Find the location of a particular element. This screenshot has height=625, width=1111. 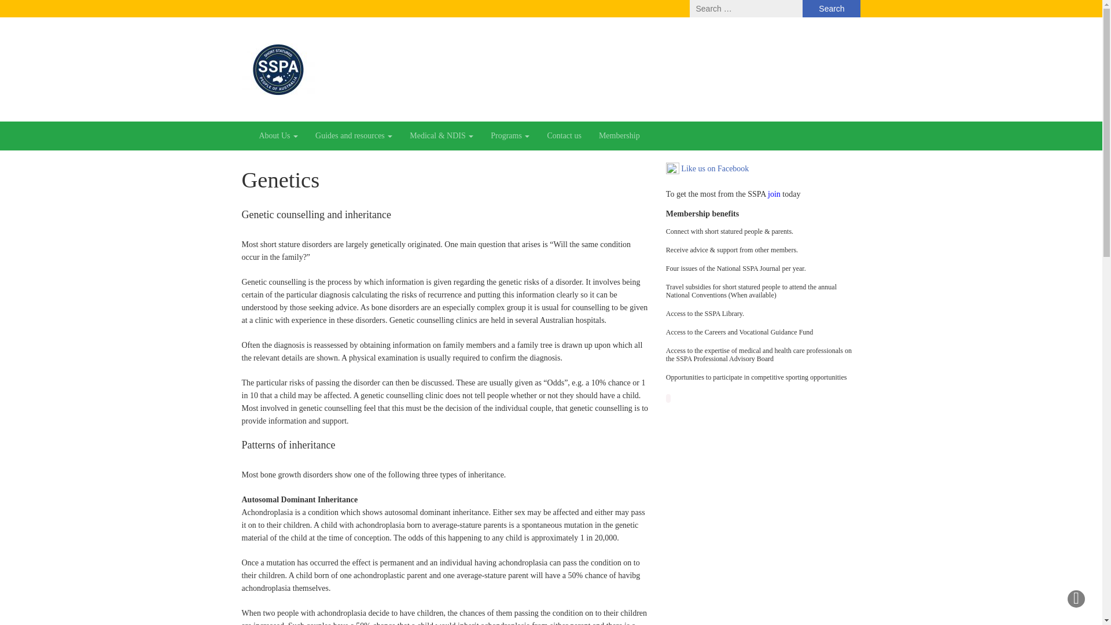

About Us is located at coordinates (278, 135).